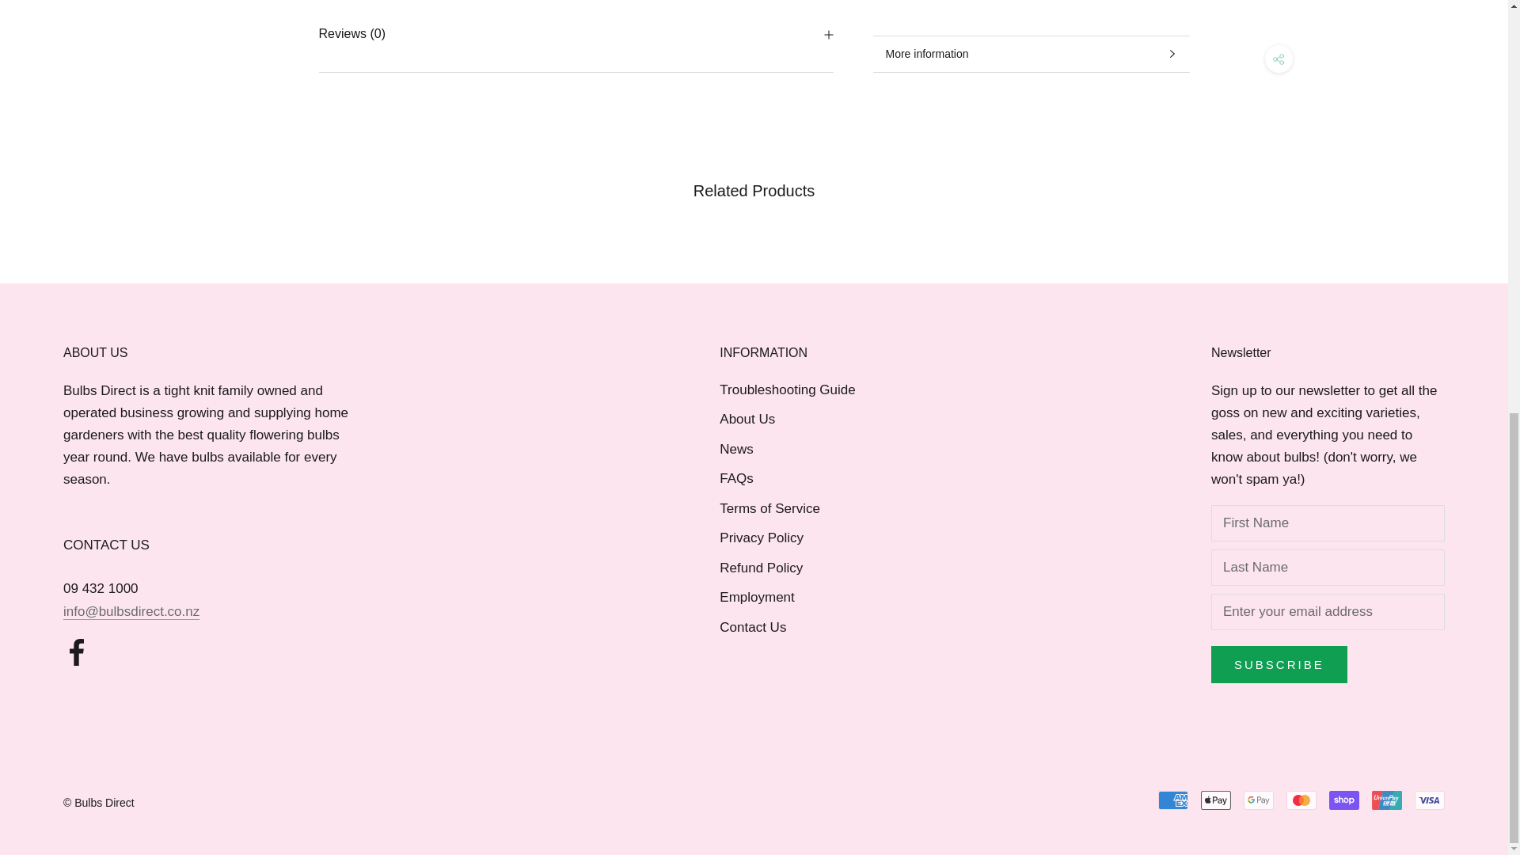 Image resolution: width=1520 pixels, height=855 pixels. I want to click on Shop Pay, so click(1343, 800).